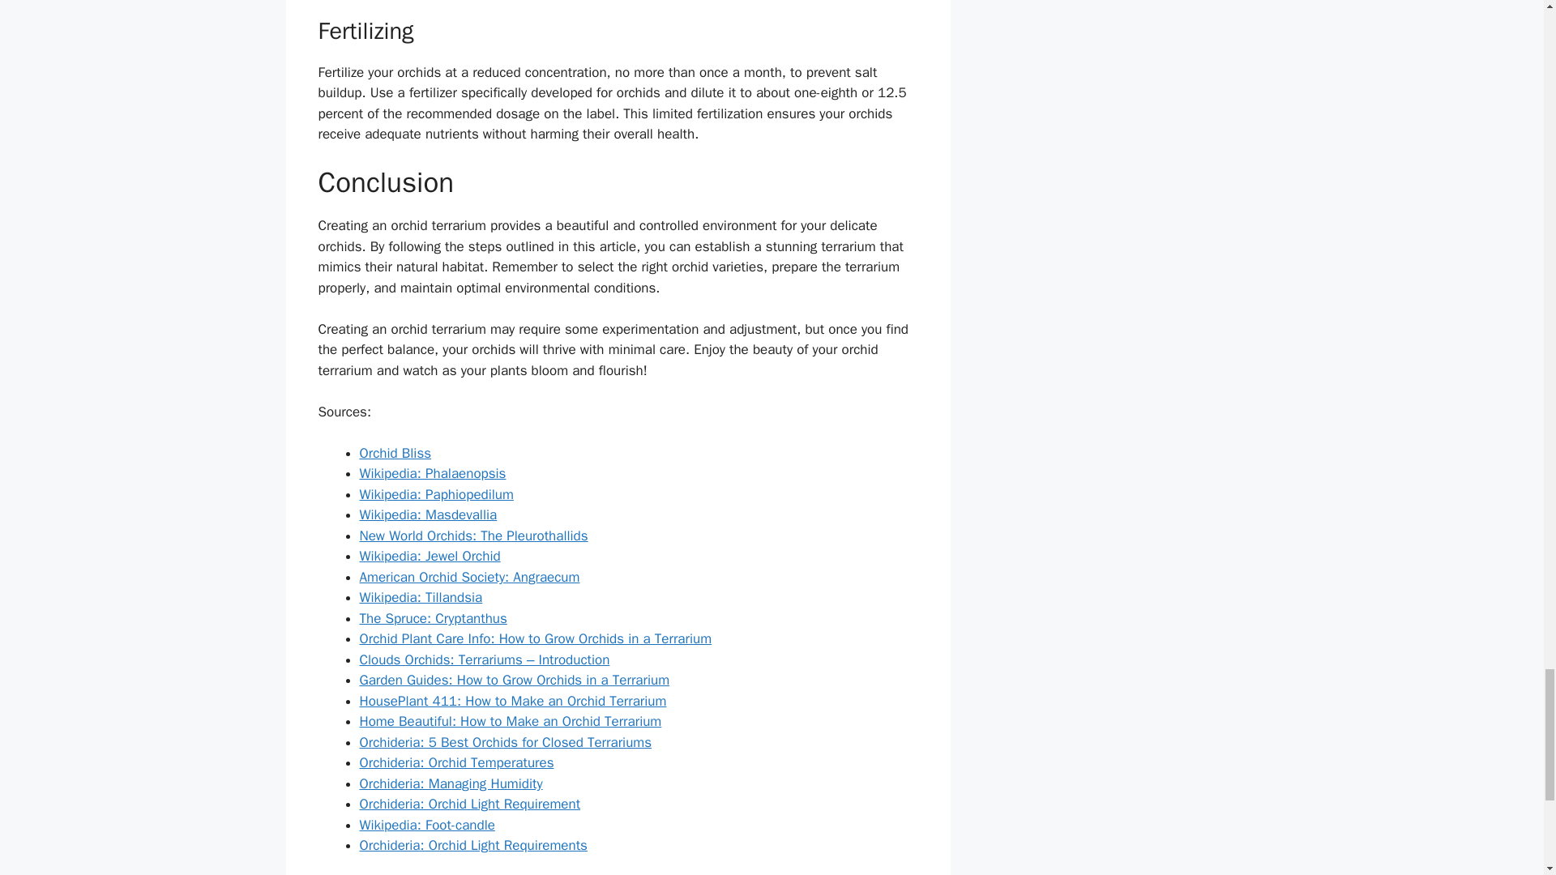  What do you see at coordinates (421, 597) in the screenshot?
I see `Wikipedia: Tillandsia` at bounding box center [421, 597].